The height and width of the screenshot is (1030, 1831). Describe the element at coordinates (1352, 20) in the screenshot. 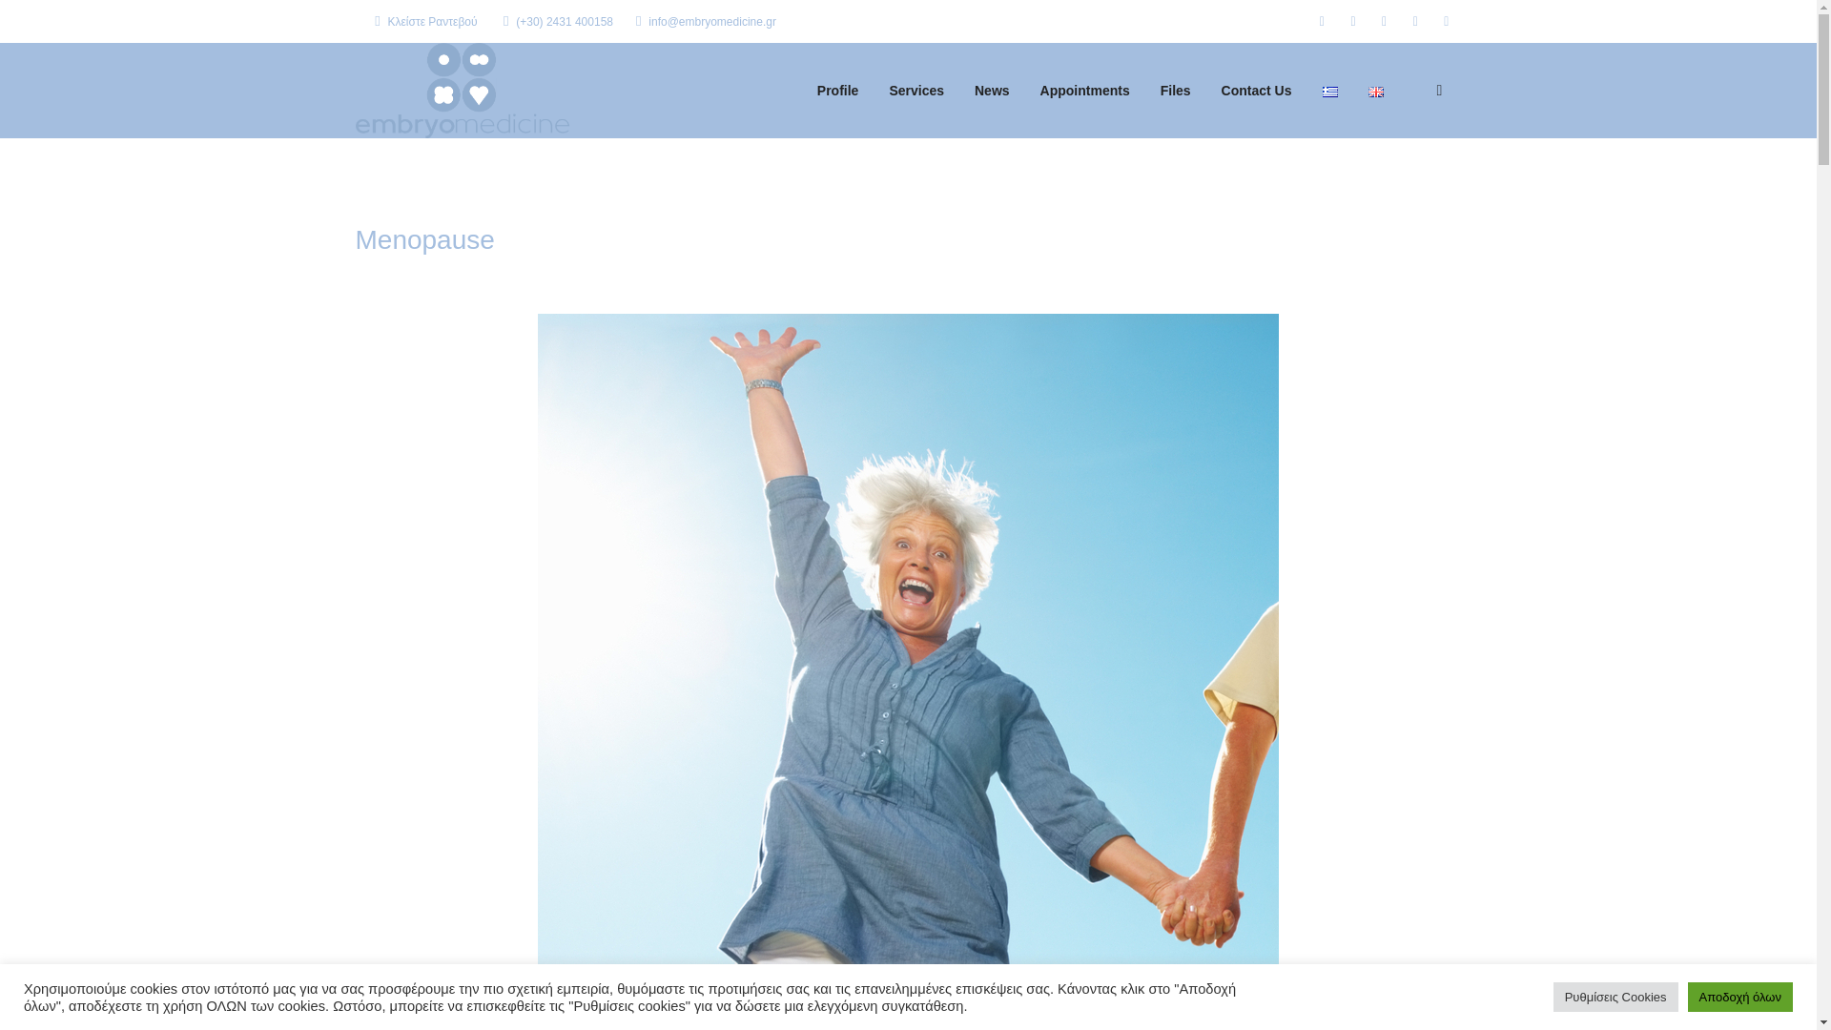

I see `Twitter` at that location.